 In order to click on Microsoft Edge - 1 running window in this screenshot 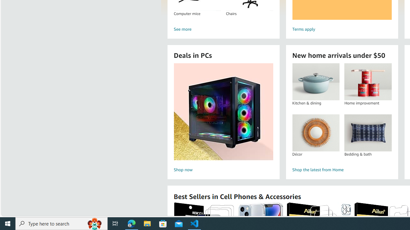, I will do `click(132, 224)`.